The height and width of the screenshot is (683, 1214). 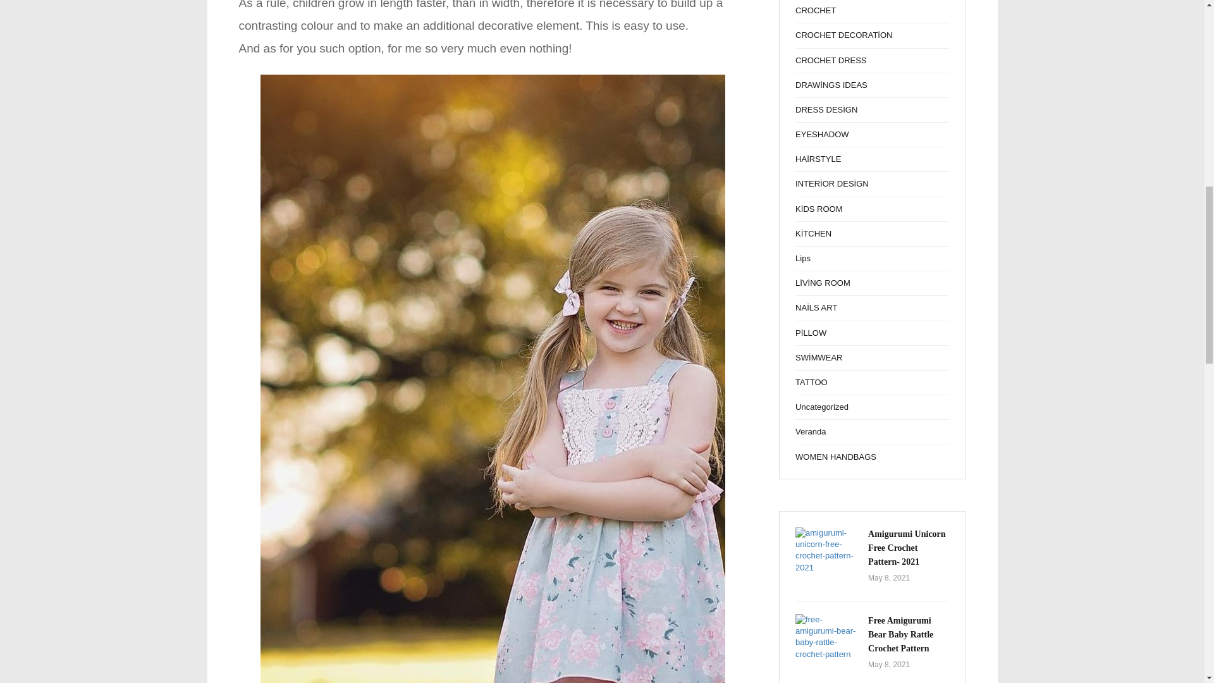 I want to click on Amigurumi Unicorn Free Crochet Pattern- 2021, so click(x=907, y=548).